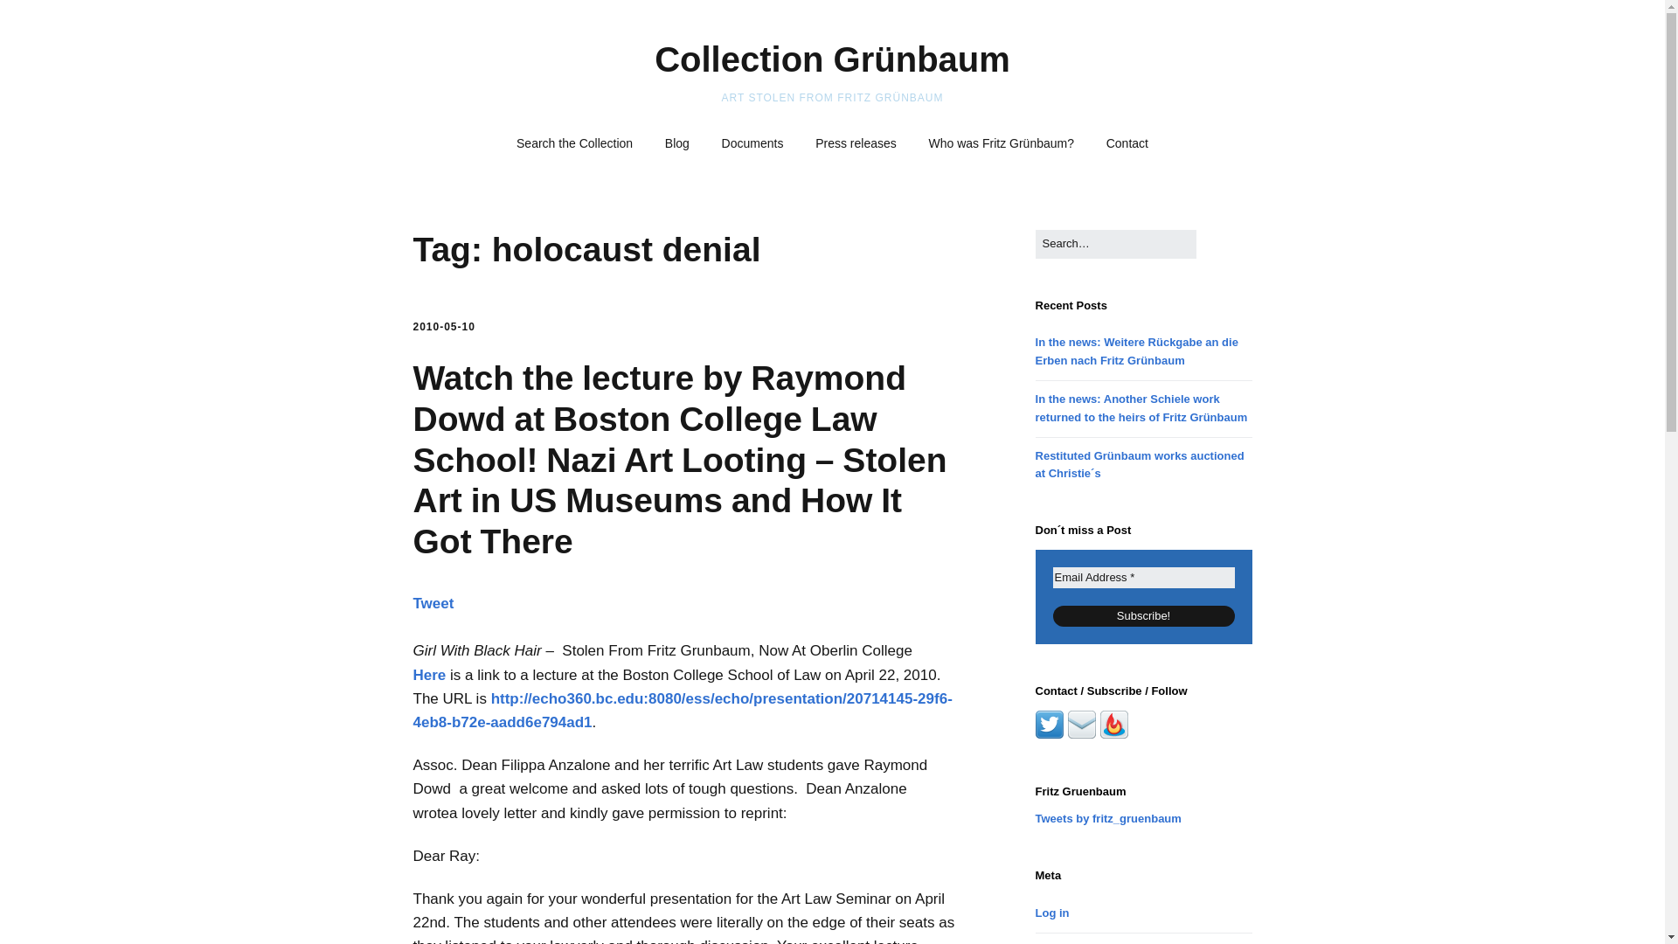 The width and height of the screenshot is (1678, 944). Describe the element at coordinates (1113, 734) in the screenshot. I see `Subscribe to RSS Feed` at that location.